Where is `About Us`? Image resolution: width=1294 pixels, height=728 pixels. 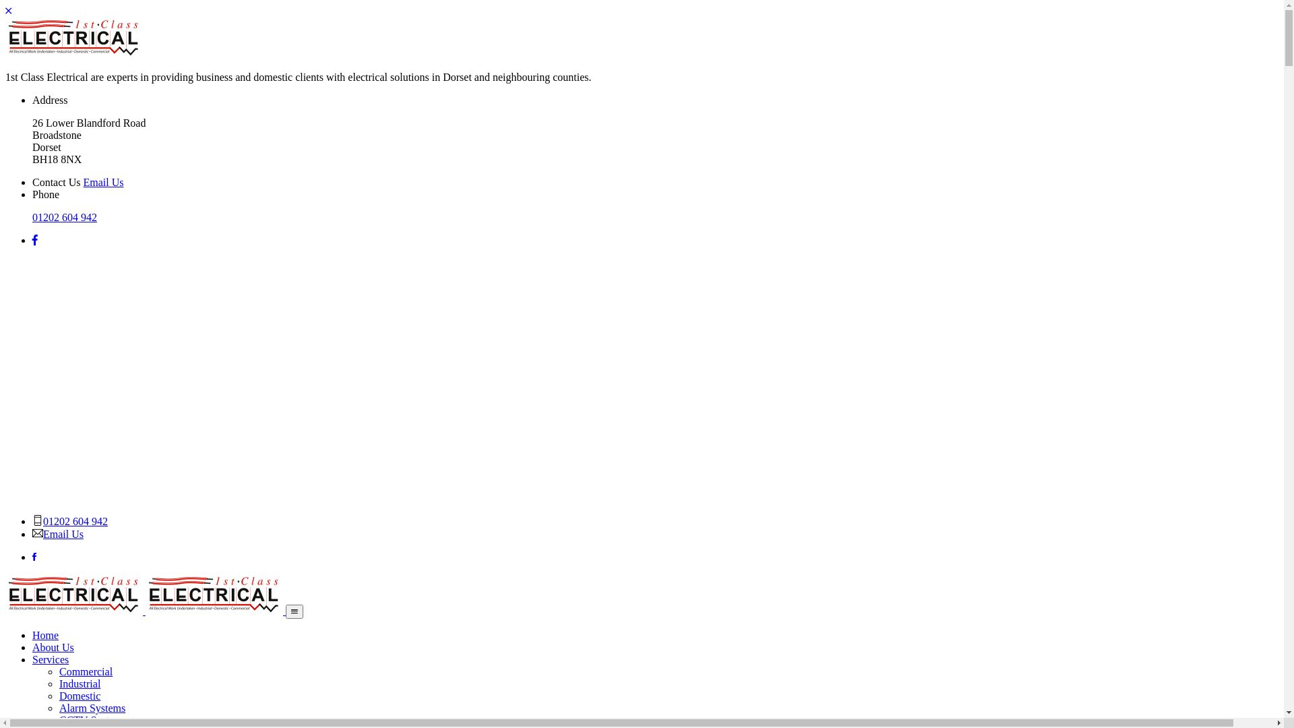
About Us is located at coordinates (53, 647).